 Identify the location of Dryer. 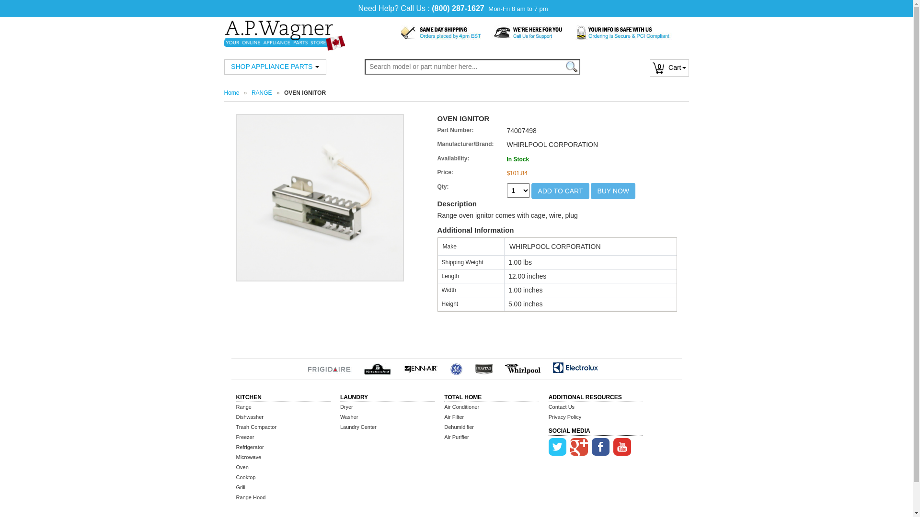
(347, 407).